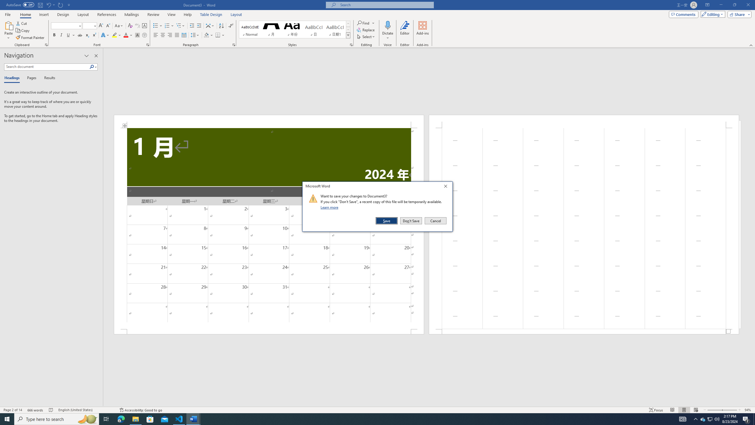  Describe the element at coordinates (707, 5) in the screenshot. I see `Ribbon Display Options` at that location.